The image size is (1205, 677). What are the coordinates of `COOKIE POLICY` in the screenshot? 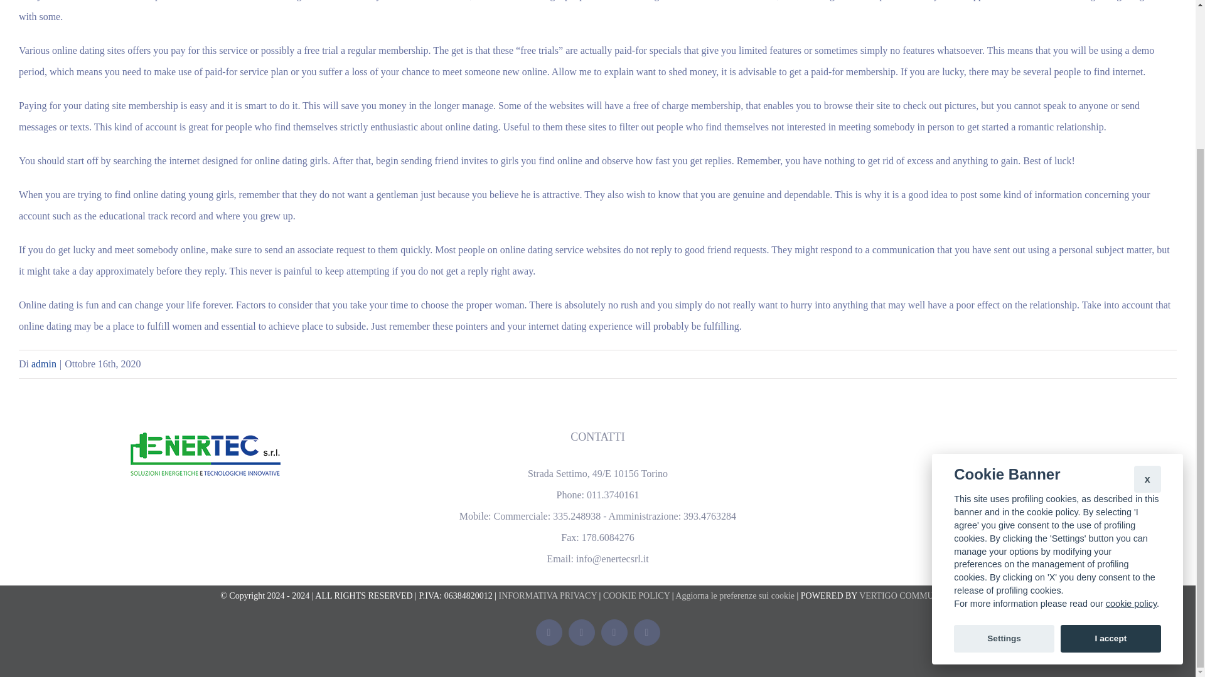 It's located at (636, 596).